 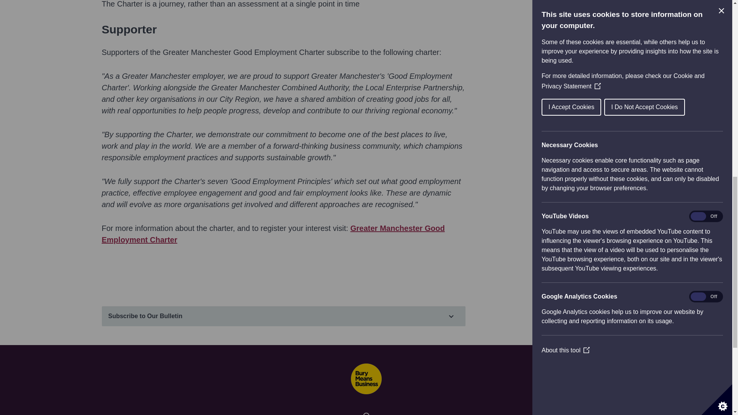 What do you see at coordinates (283, 316) in the screenshot?
I see `Subscribe to Our Bulletin` at bounding box center [283, 316].